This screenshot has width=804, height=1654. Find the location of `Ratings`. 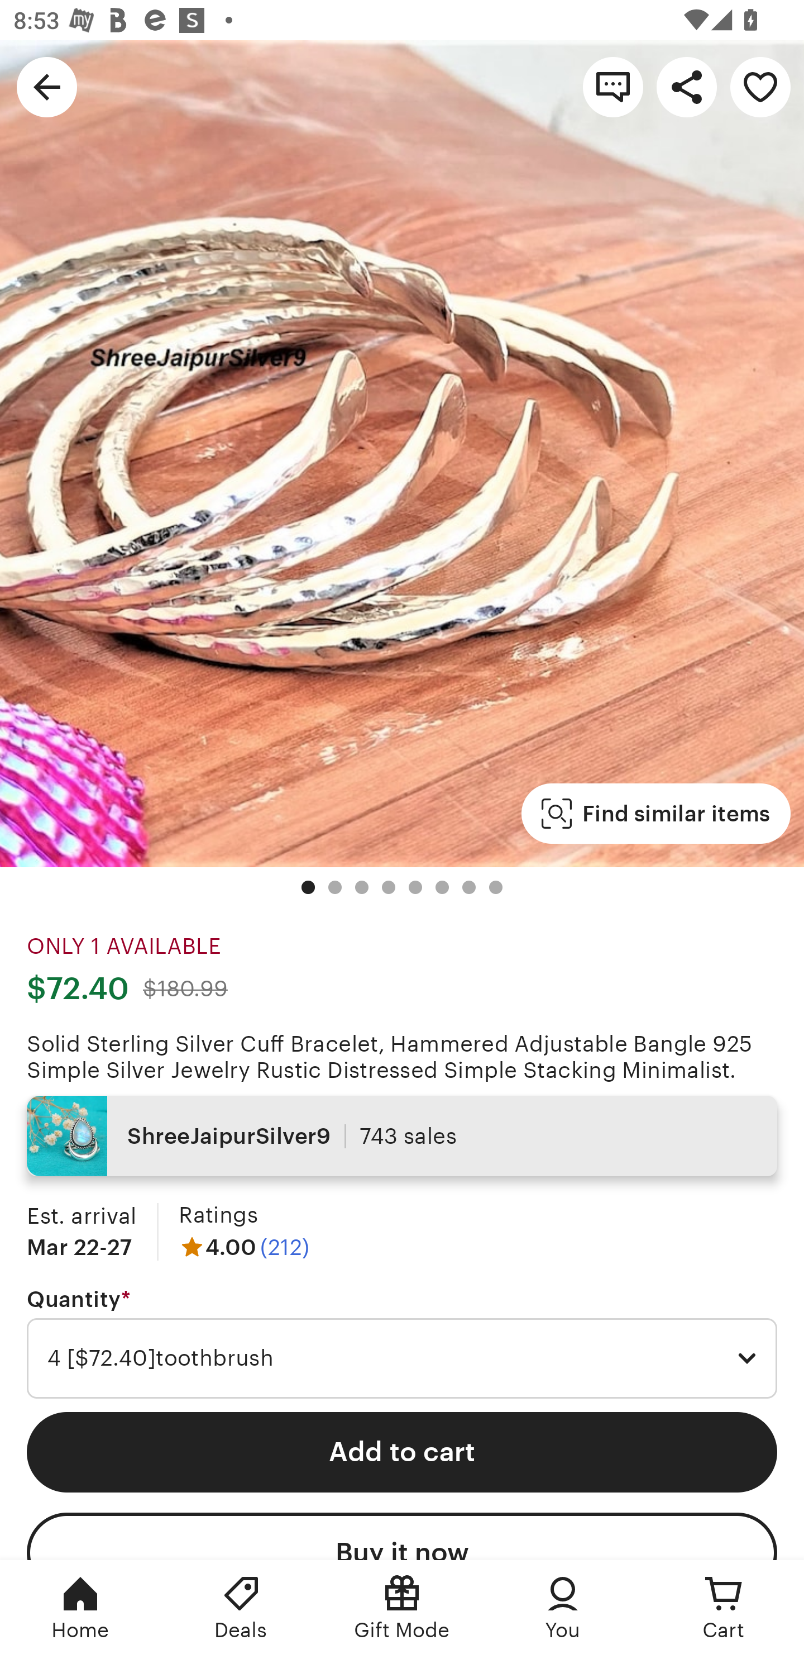

Ratings is located at coordinates (218, 1215).